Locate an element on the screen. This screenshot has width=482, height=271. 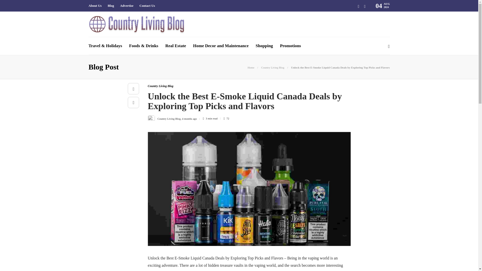
4 months ago is located at coordinates (189, 118).